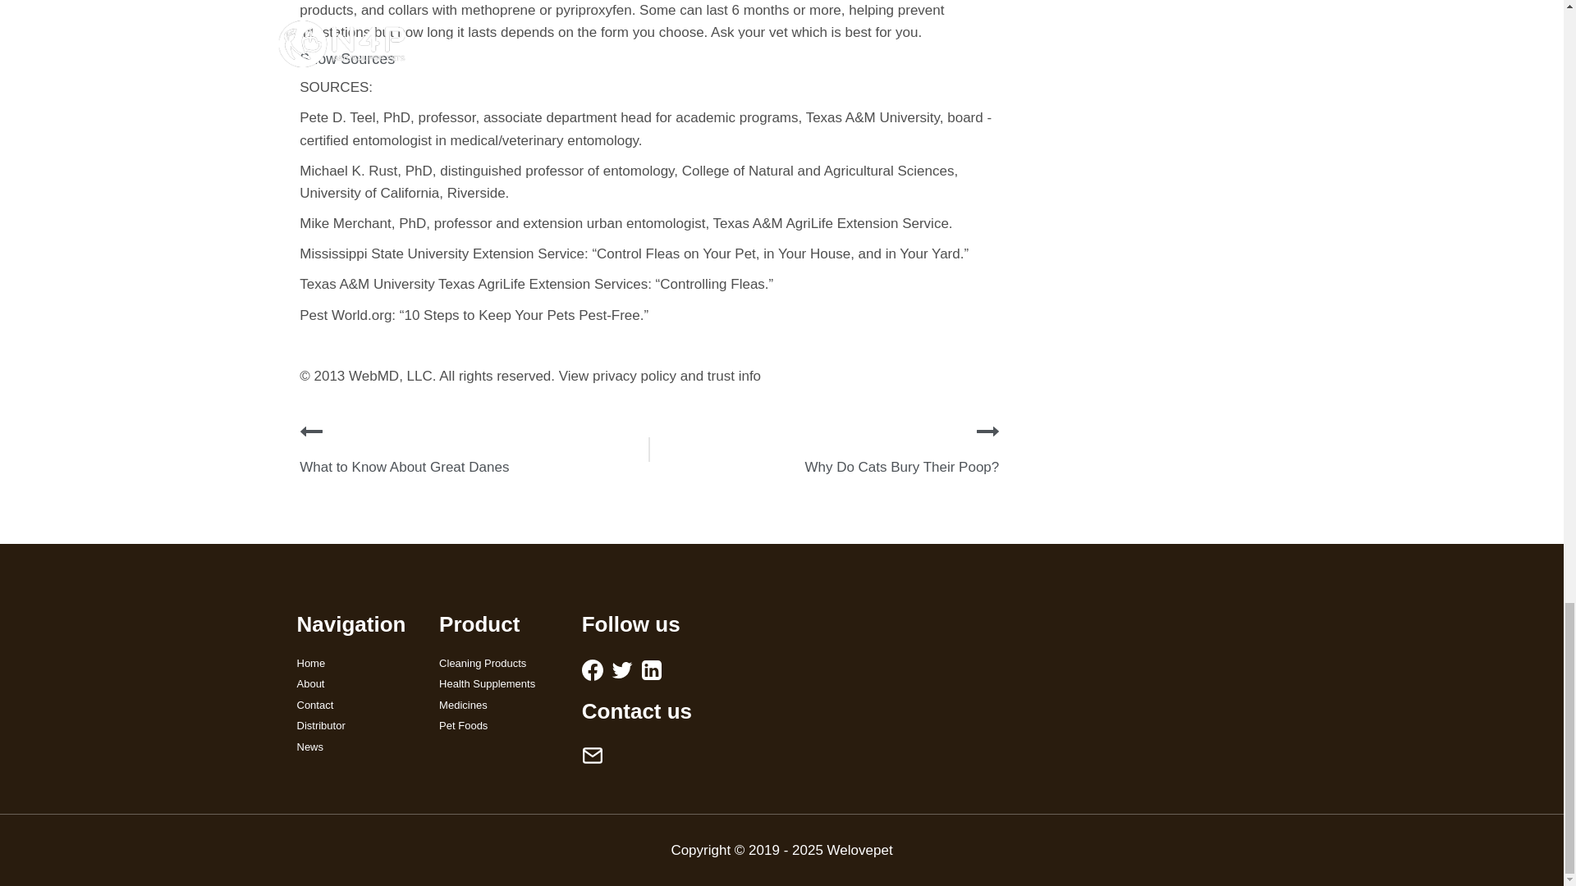 The width and height of the screenshot is (1576, 886). I want to click on Why Do Cats Bury Their Poop?, so click(901, 467).